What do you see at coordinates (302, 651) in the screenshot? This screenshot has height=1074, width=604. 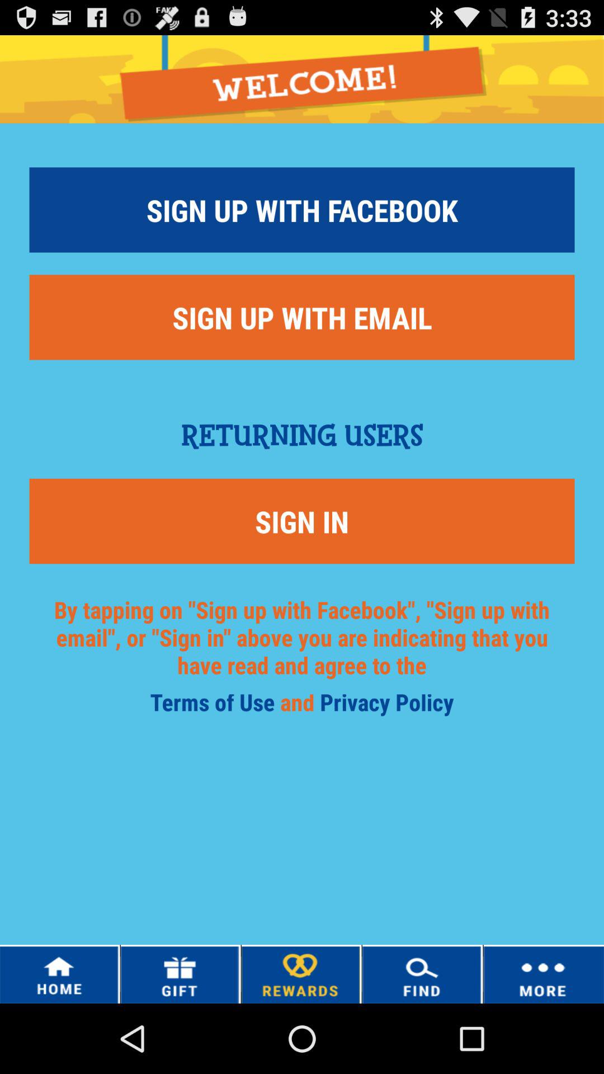 I see `swipe to by tapping on item` at bounding box center [302, 651].